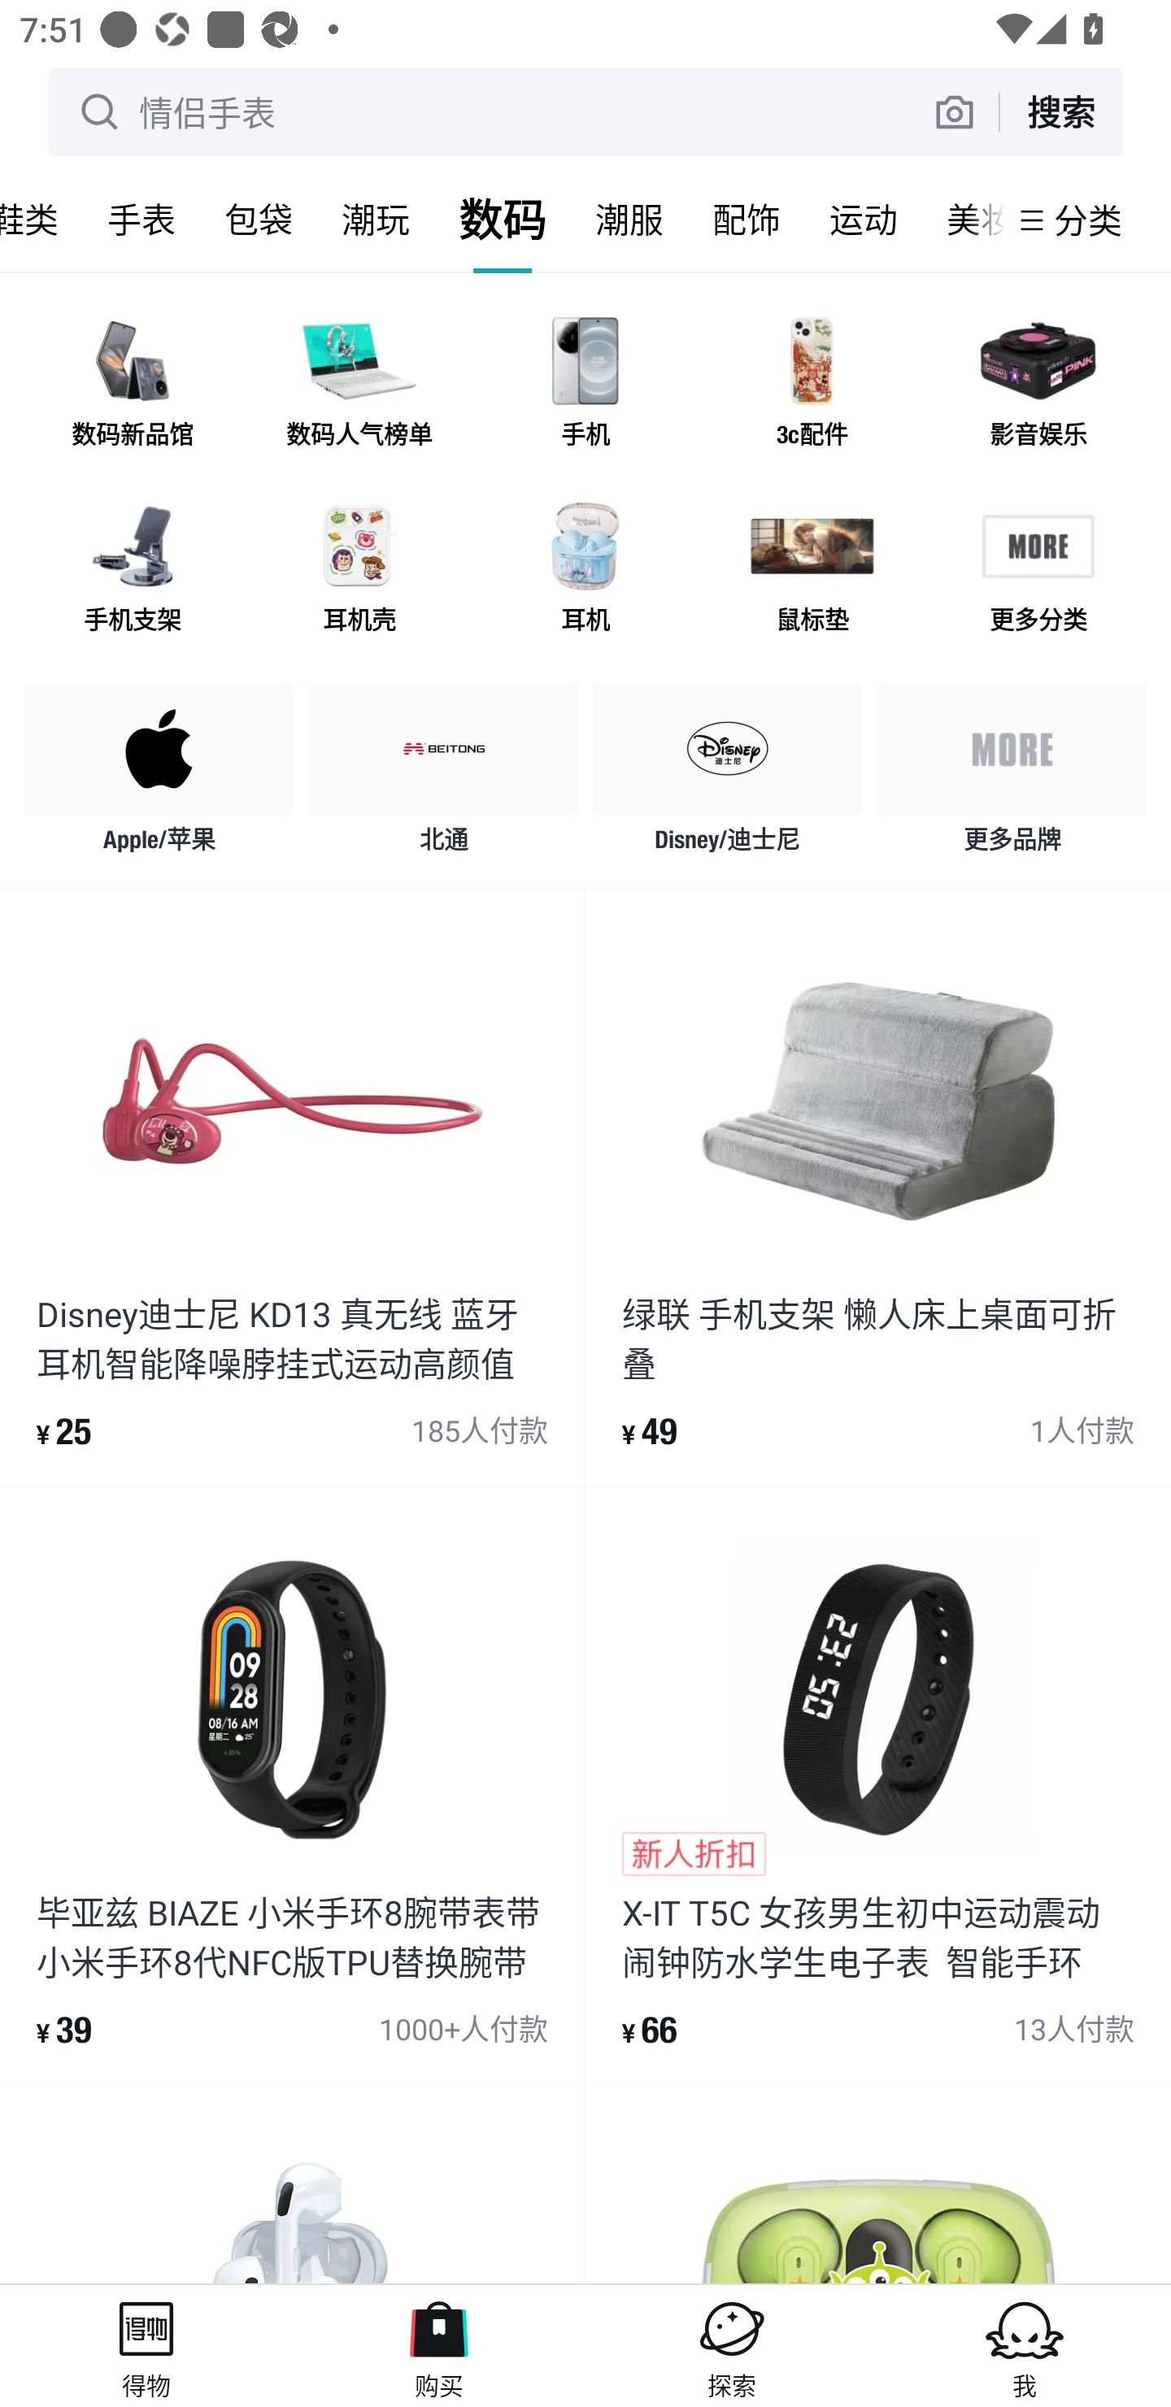  What do you see at coordinates (812, 386) in the screenshot?
I see `3c配件` at bounding box center [812, 386].